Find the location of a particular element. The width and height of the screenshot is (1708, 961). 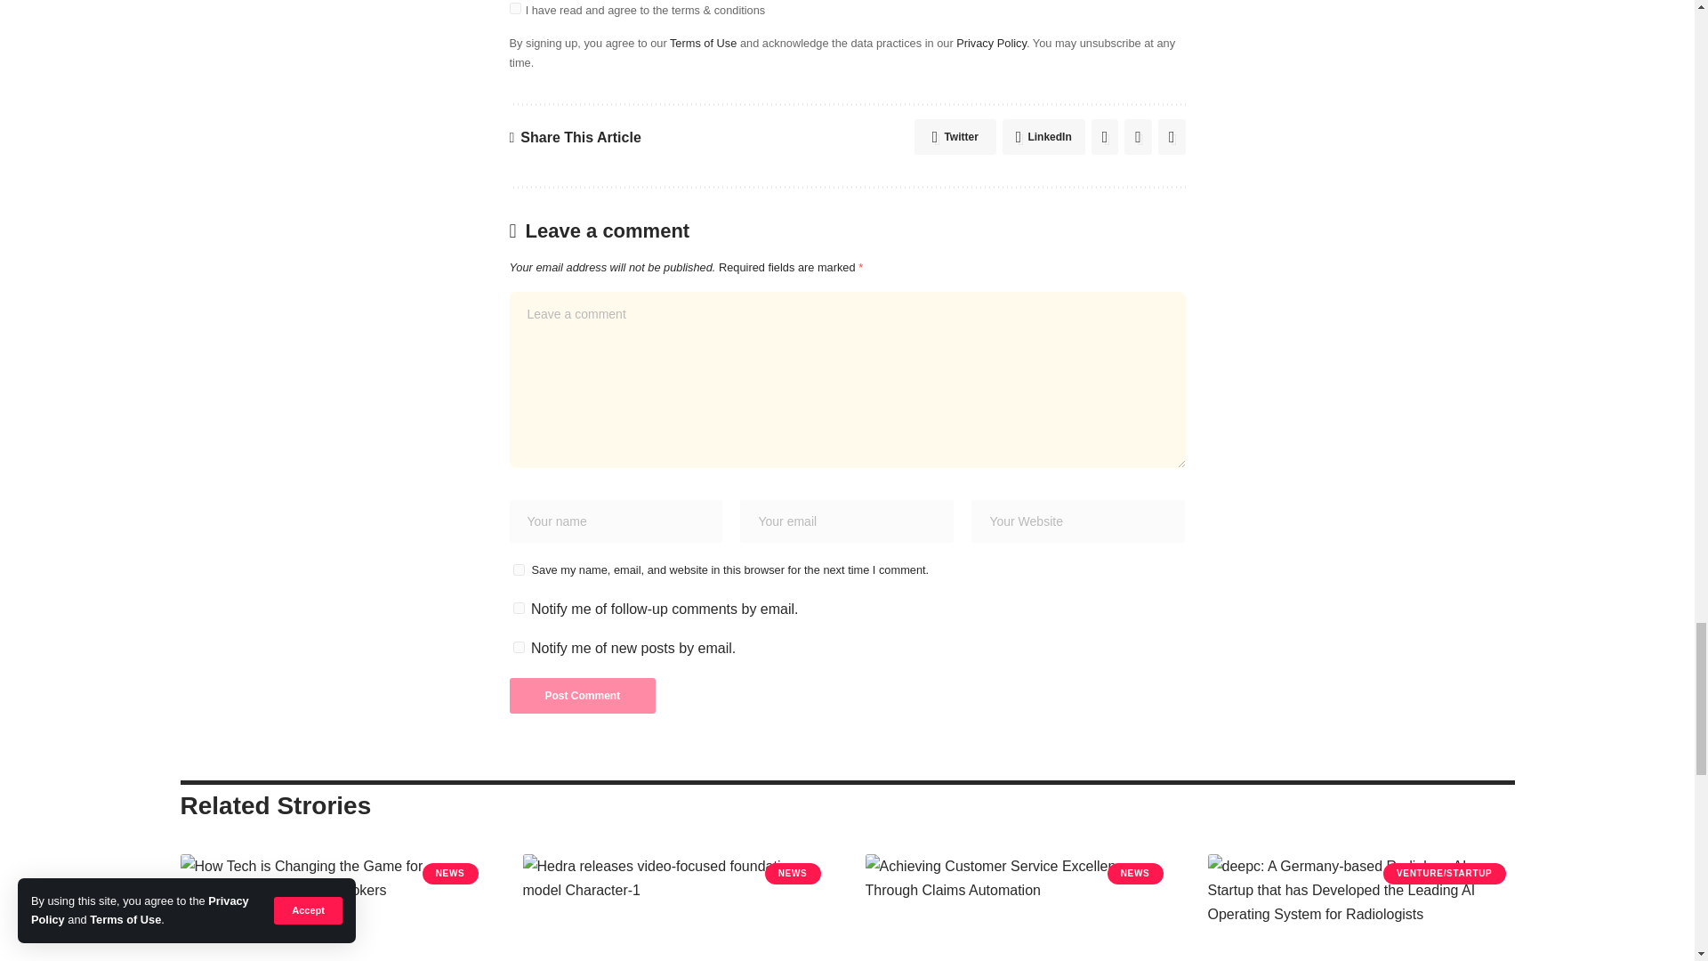

1 is located at coordinates (514, 9).